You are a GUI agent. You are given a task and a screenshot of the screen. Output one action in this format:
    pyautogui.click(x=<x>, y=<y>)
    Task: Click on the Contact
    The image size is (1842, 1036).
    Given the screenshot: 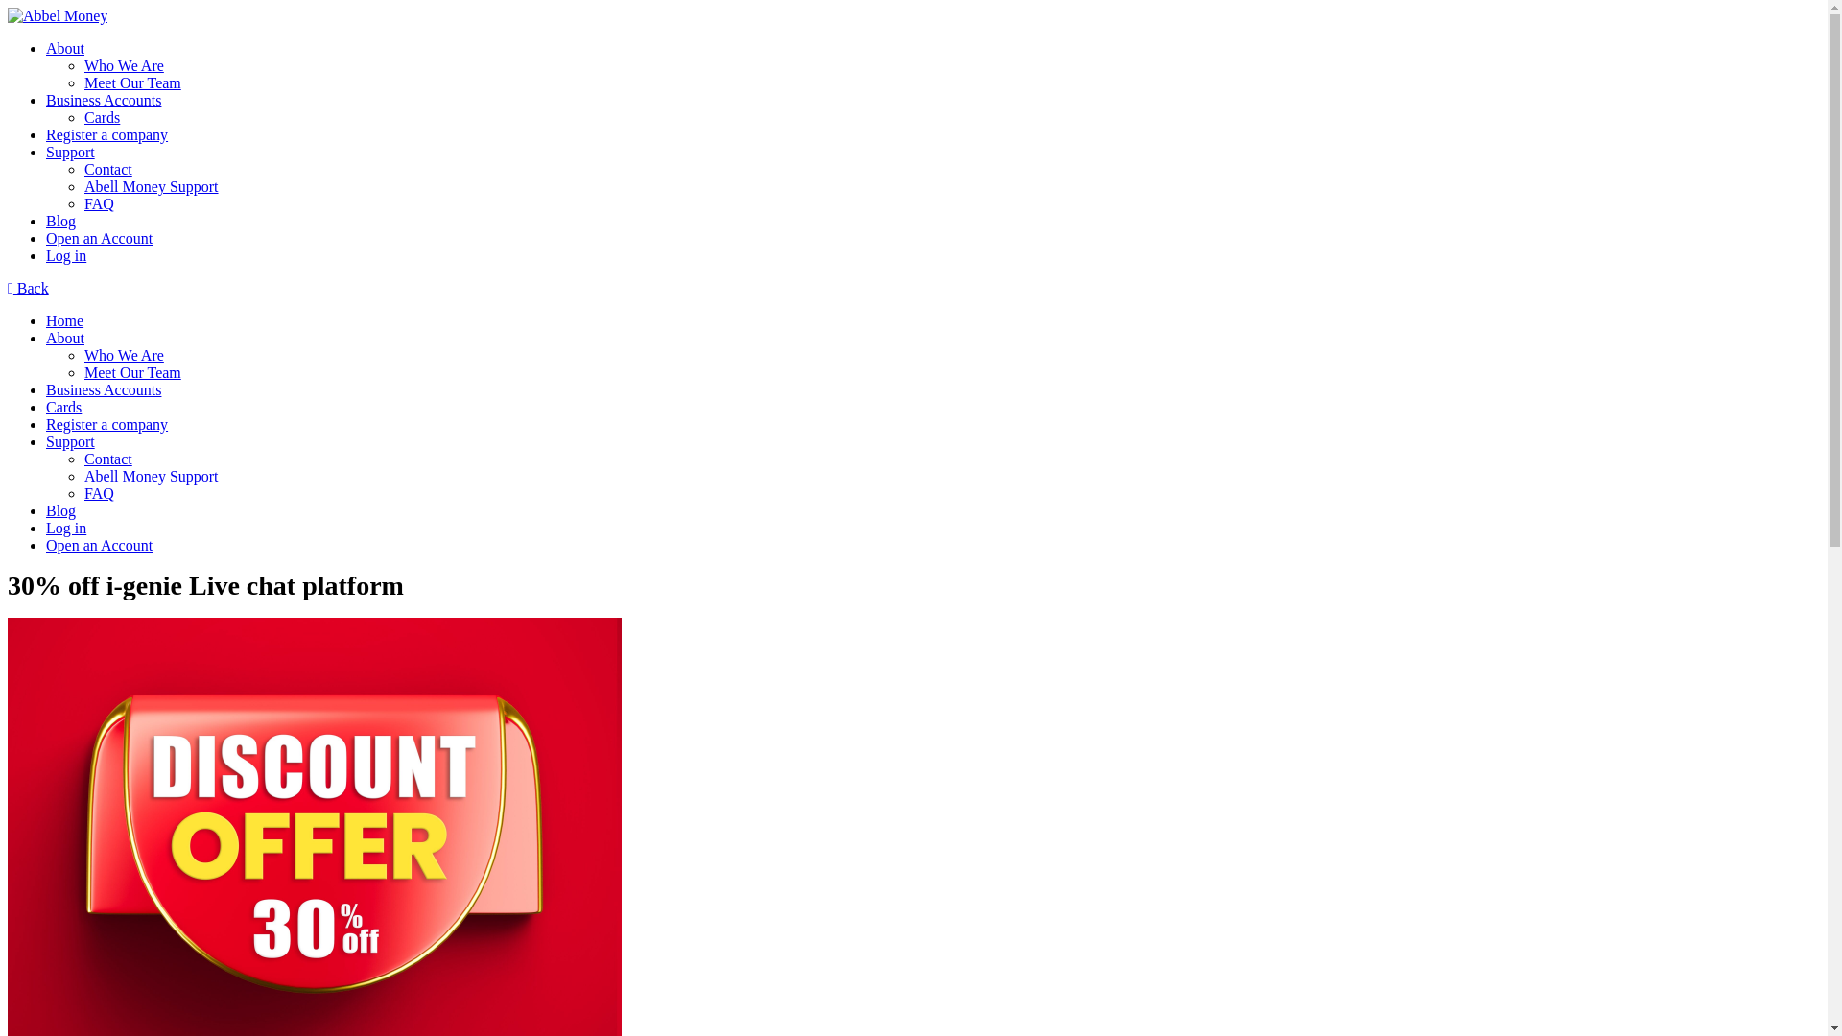 What is the action you would take?
    pyautogui.click(x=108, y=169)
    